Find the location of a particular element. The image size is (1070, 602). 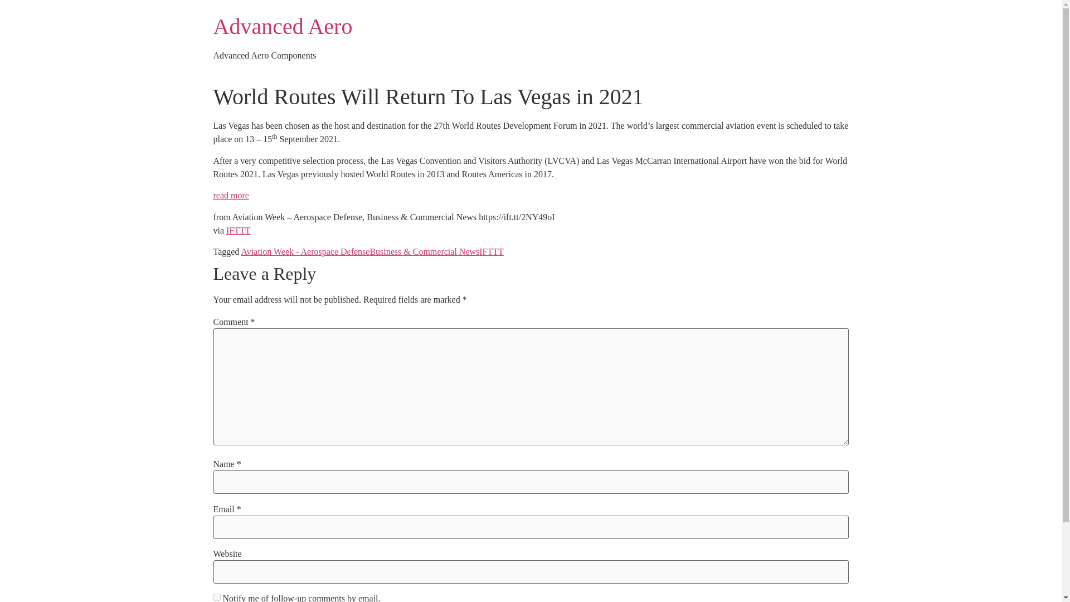

Aviation Week - Aerospace Defense is located at coordinates (305, 251).